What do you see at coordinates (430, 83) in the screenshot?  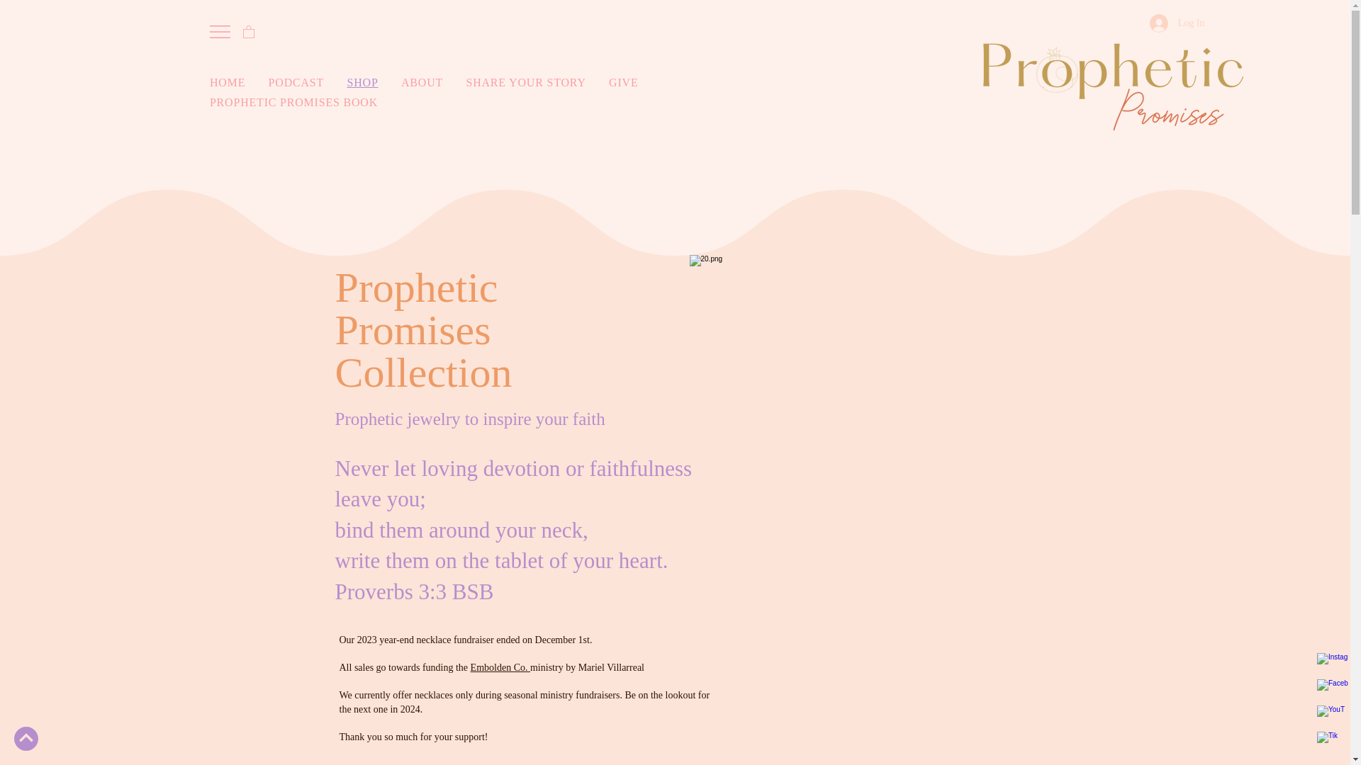 I see `ABOUT` at bounding box center [430, 83].